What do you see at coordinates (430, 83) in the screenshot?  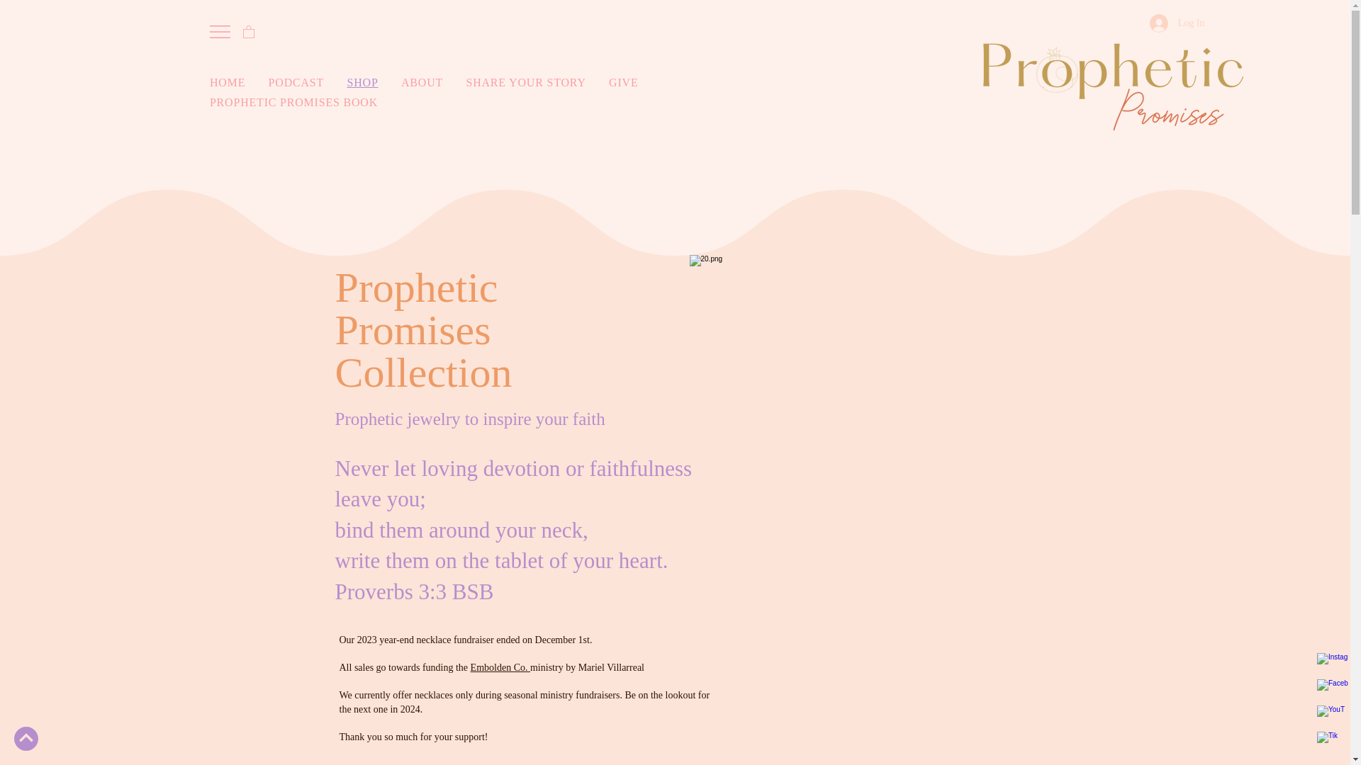 I see `ABOUT` at bounding box center [430, 83].